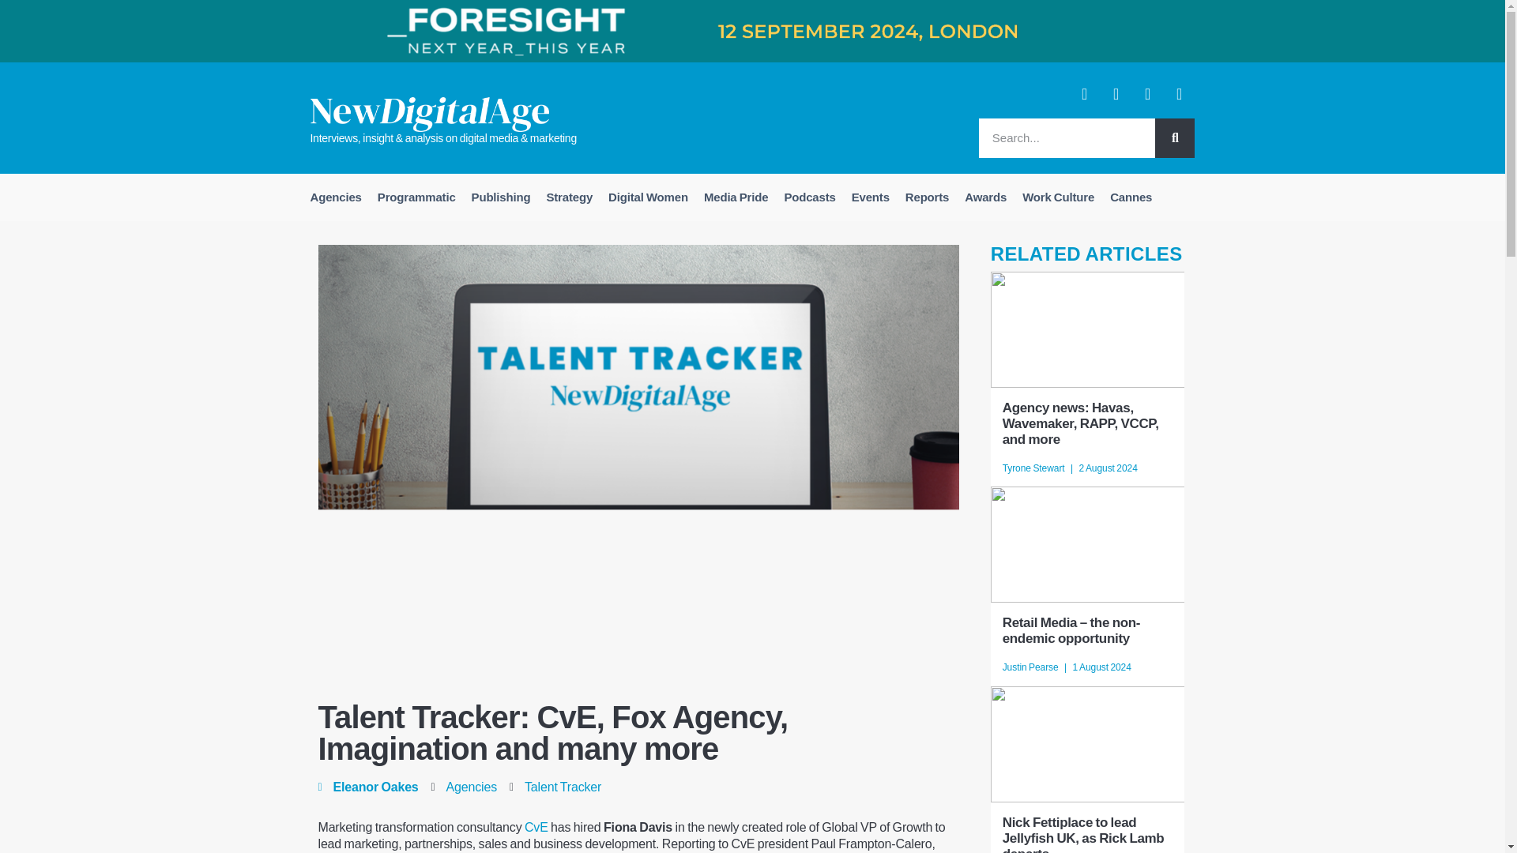 The width and height of the screenshot is (1517, 853). Describe the element at coordinates (569, 197) in the screenshot. I see `Strategy` at that location.